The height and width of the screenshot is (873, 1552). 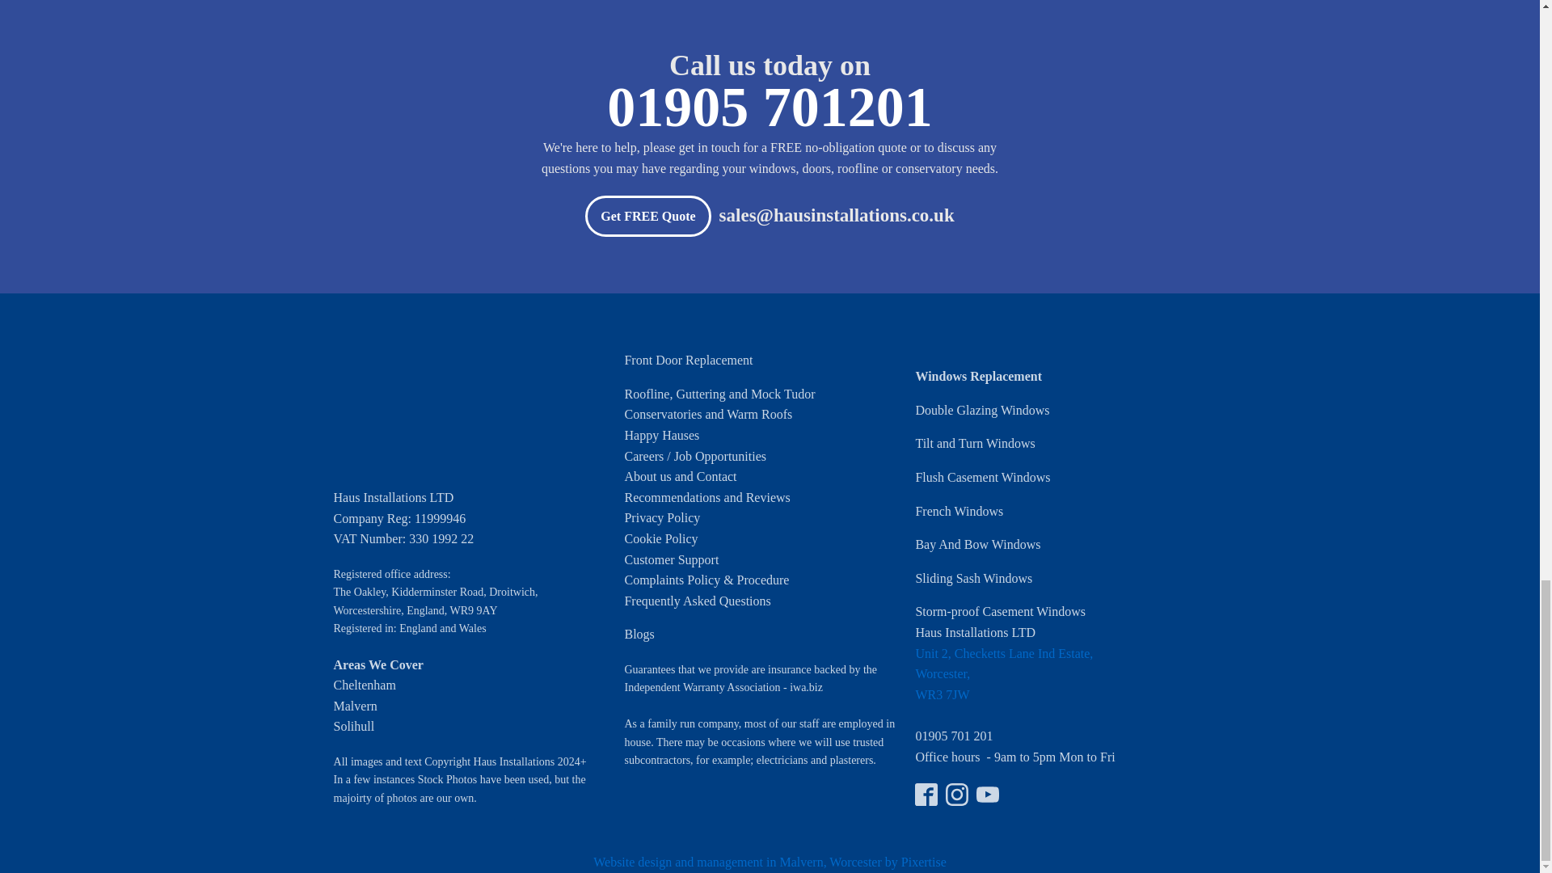 What do you see at coordinates (770, 113) in the screenshot?
I see `01905 701201` at bounding box center [770, 113].